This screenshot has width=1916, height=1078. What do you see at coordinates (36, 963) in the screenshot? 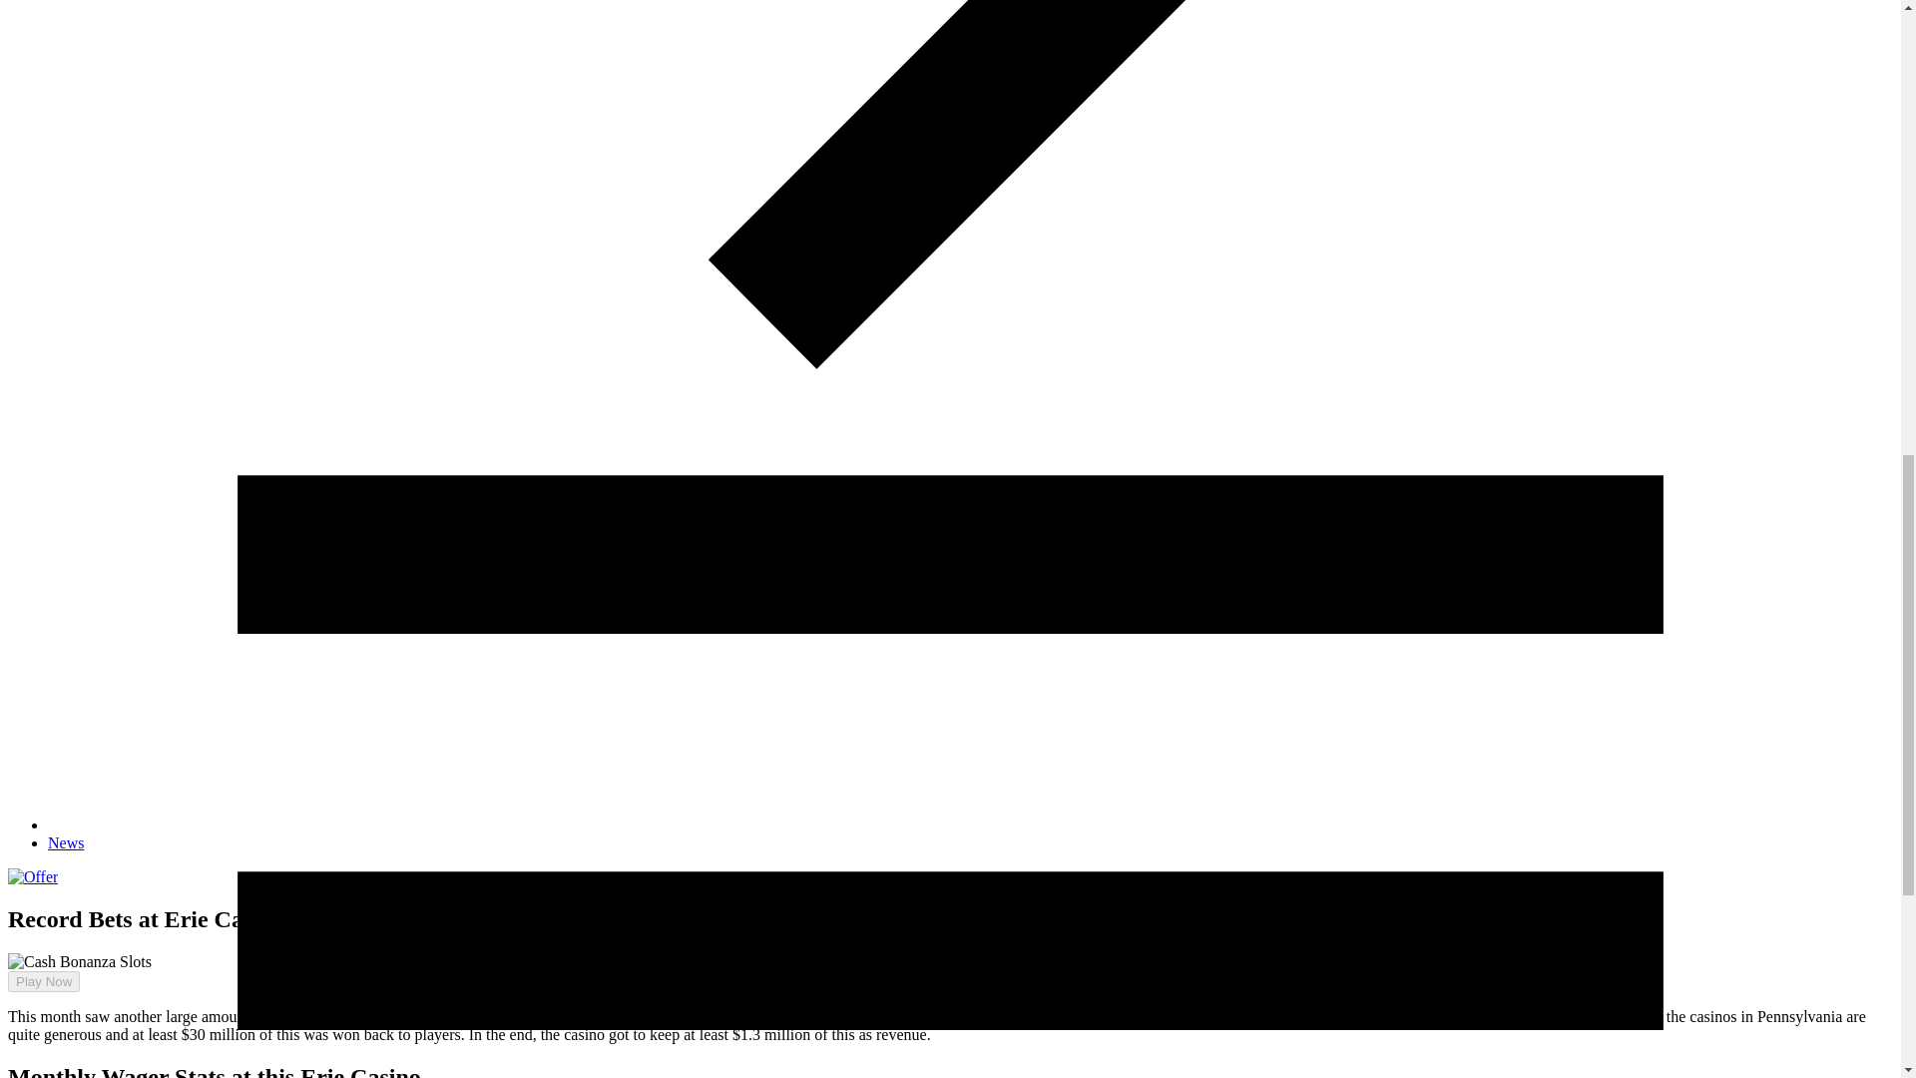
I see `Play Now` at bounding box center [36, 963].